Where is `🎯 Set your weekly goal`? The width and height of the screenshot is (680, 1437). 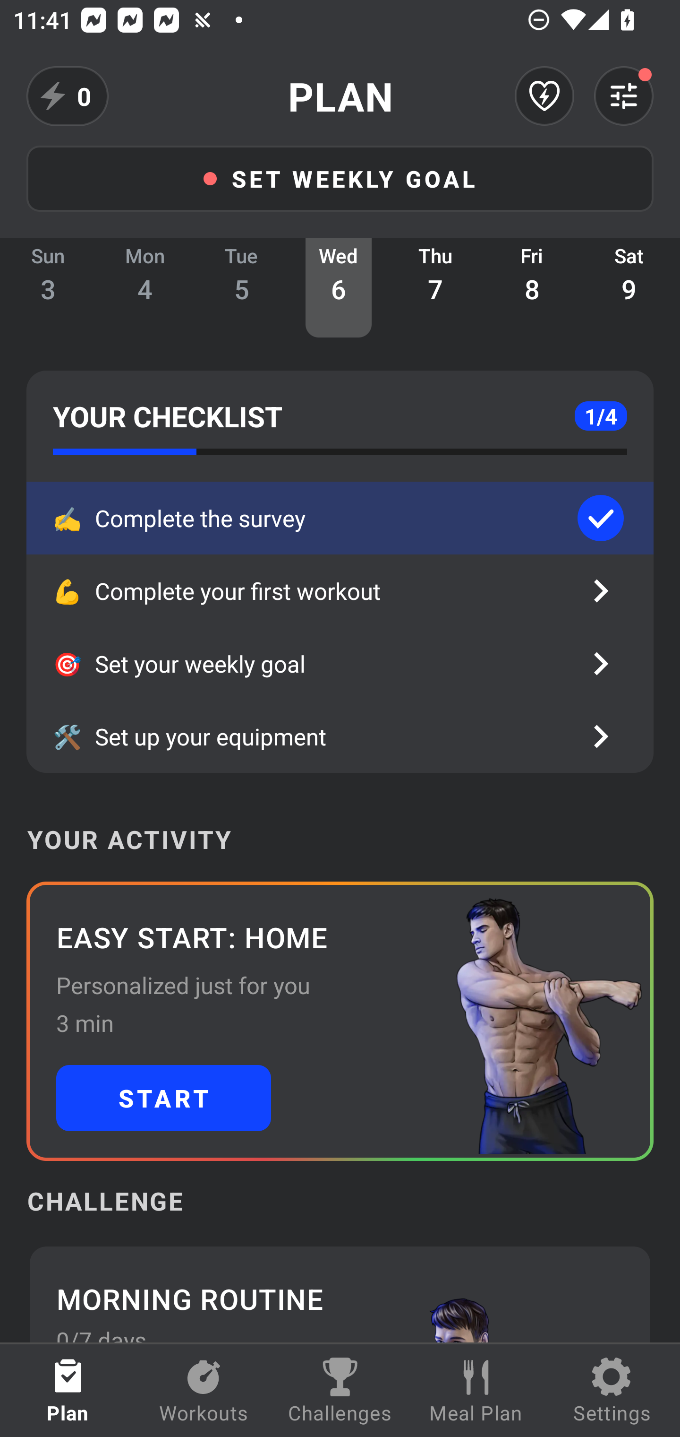
🎯 Set your weekly goal is located at coordinates (340, 664).